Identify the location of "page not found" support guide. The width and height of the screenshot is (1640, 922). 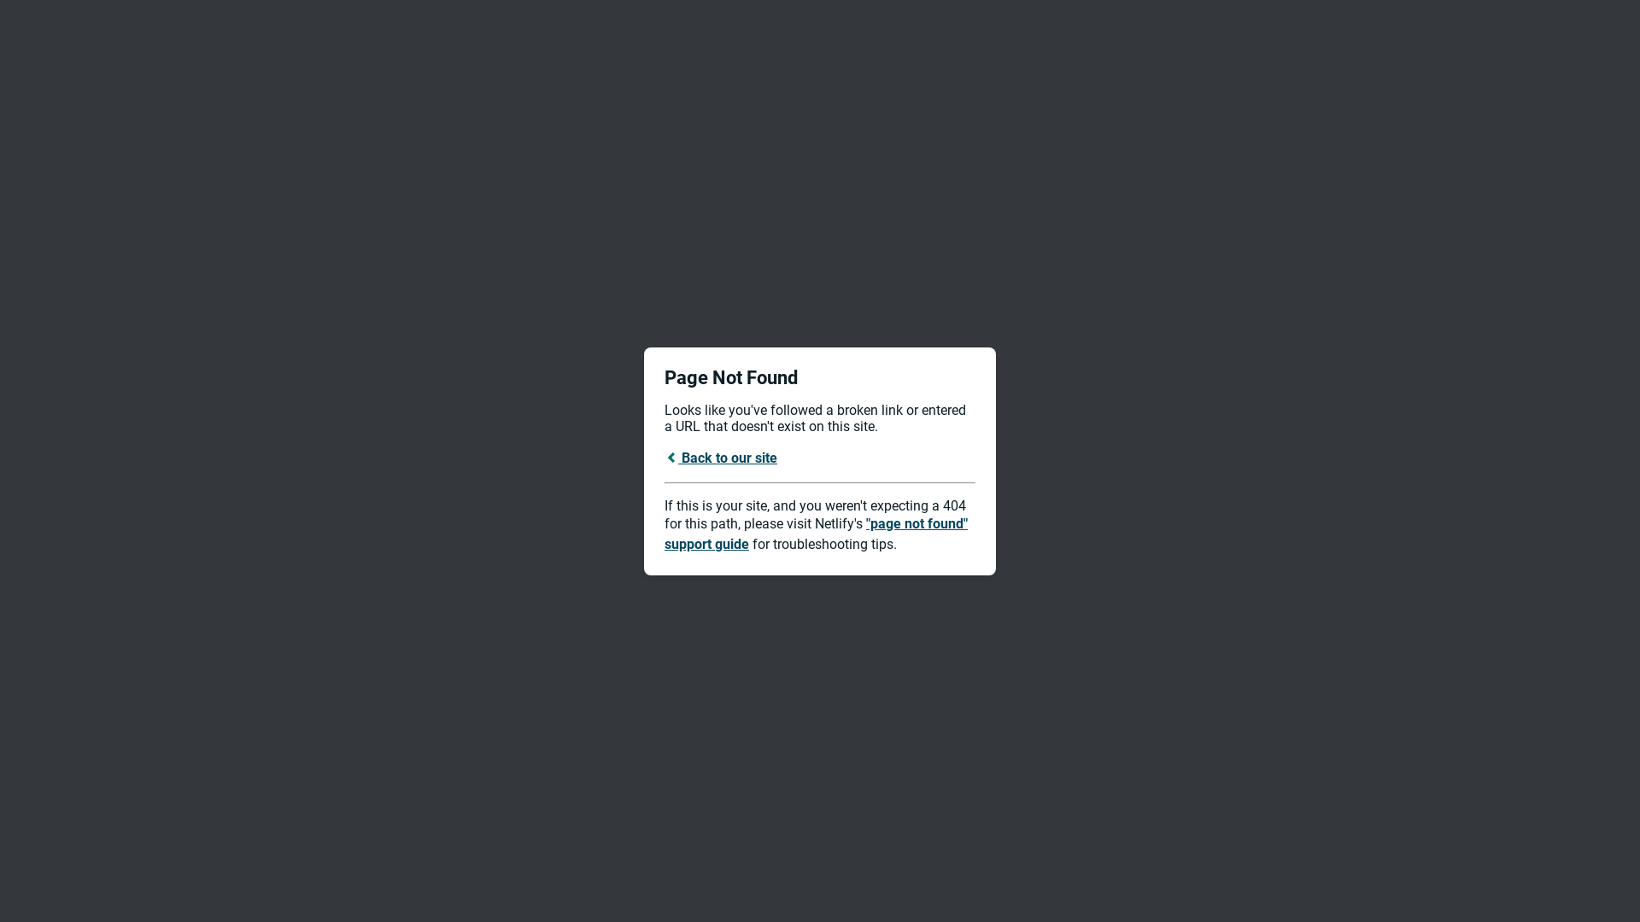
(817, 534).